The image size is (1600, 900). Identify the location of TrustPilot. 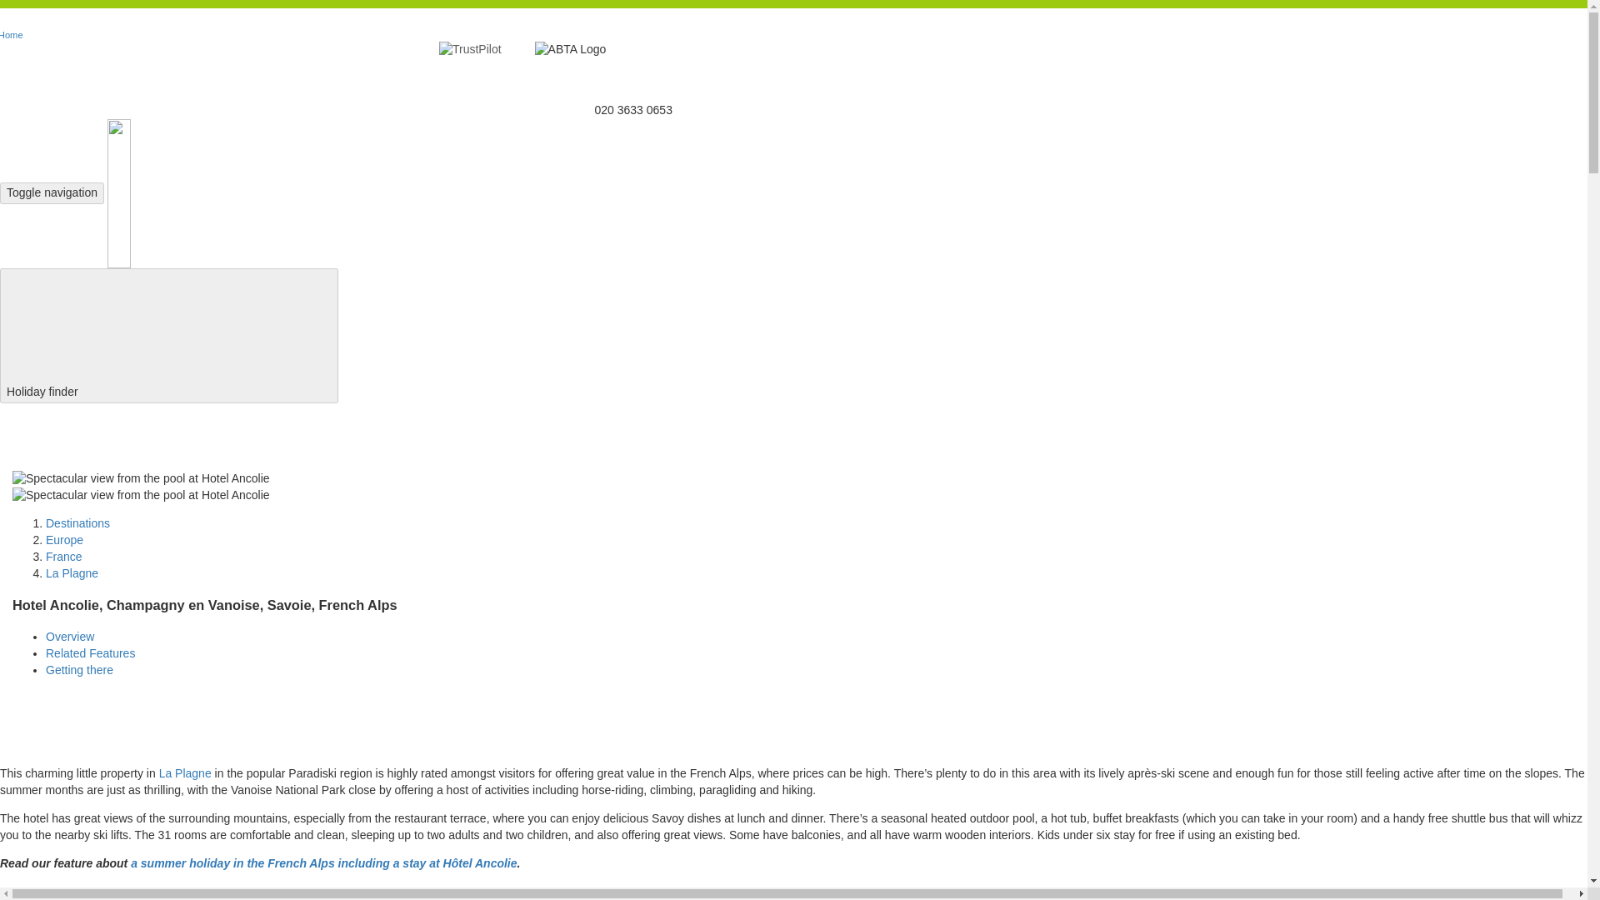
(470, 50).